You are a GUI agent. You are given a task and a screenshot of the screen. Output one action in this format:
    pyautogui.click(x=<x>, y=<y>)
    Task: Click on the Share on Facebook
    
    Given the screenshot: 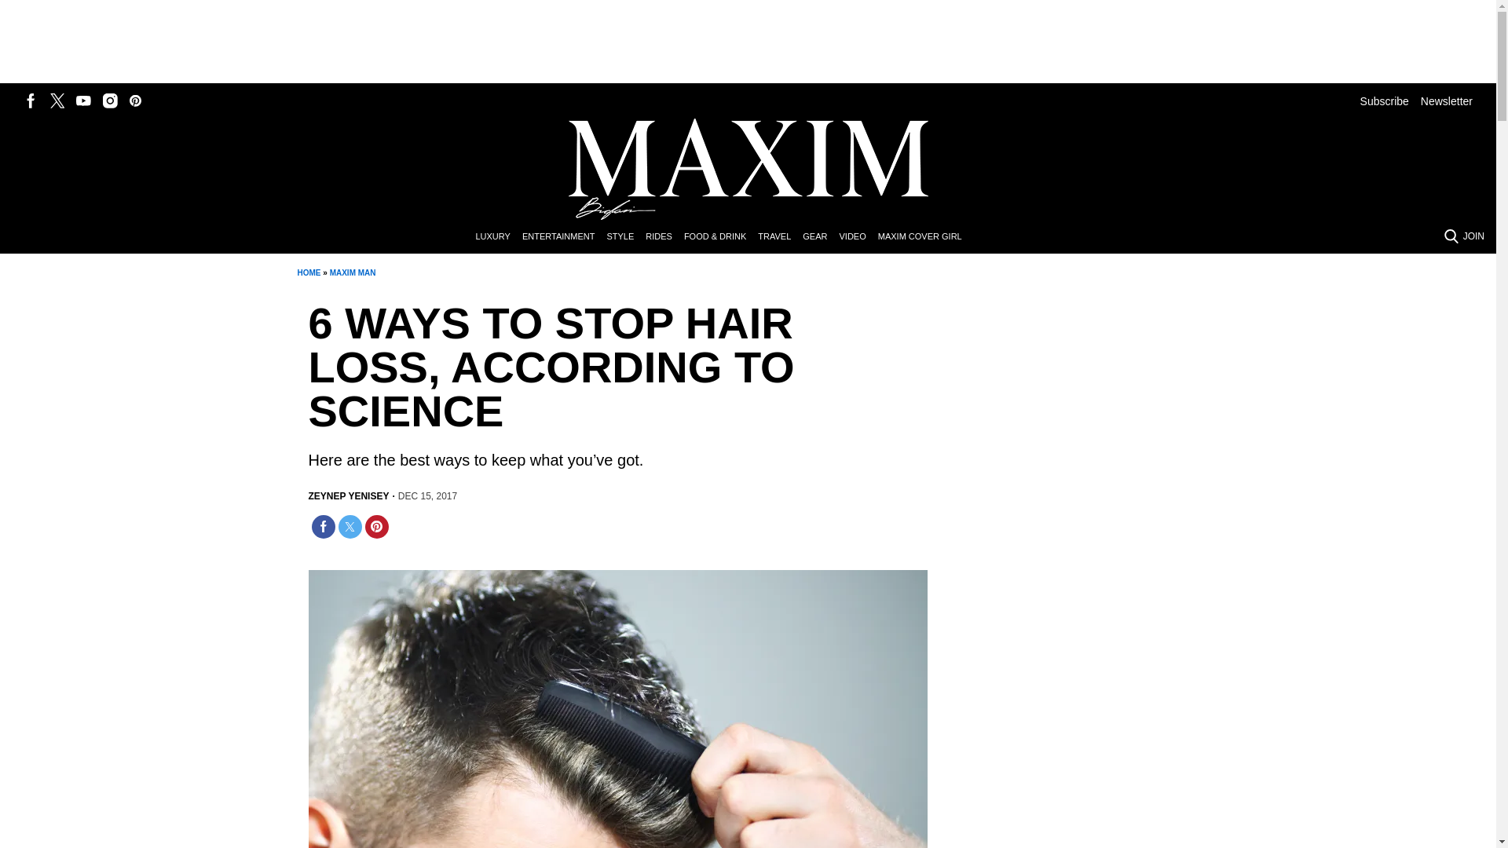 What is the action you would take?
    pyautogui.click(x=322, y=526)
    